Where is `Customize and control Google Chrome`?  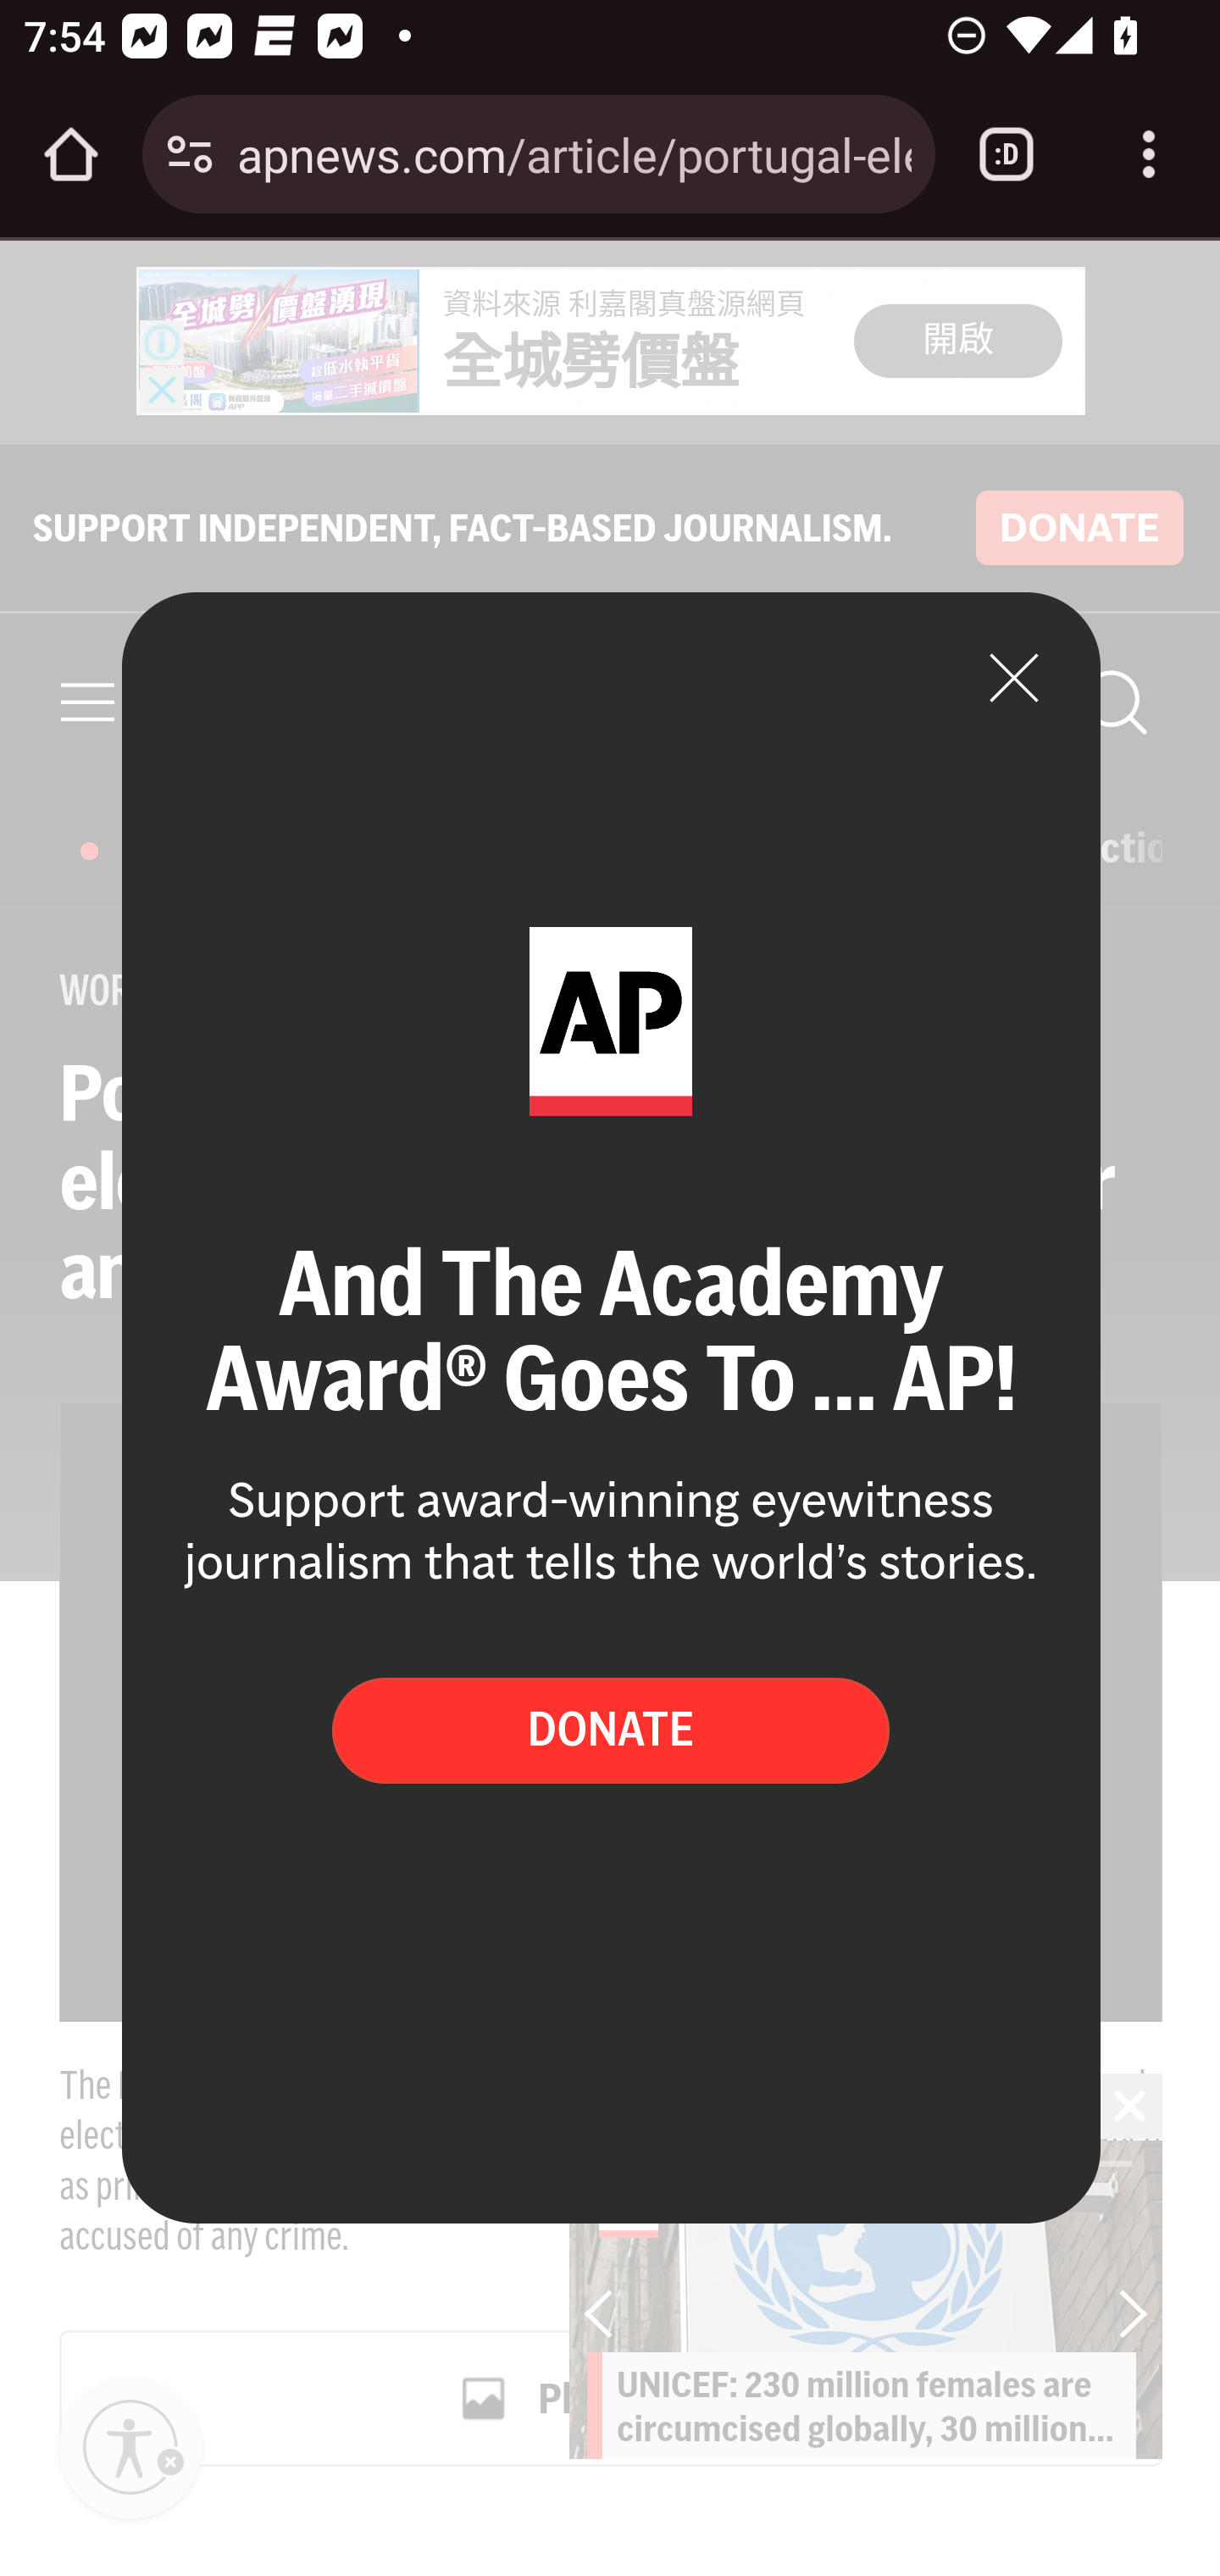 Customize and control Google Chrome is located at coordinates (1149, 154).